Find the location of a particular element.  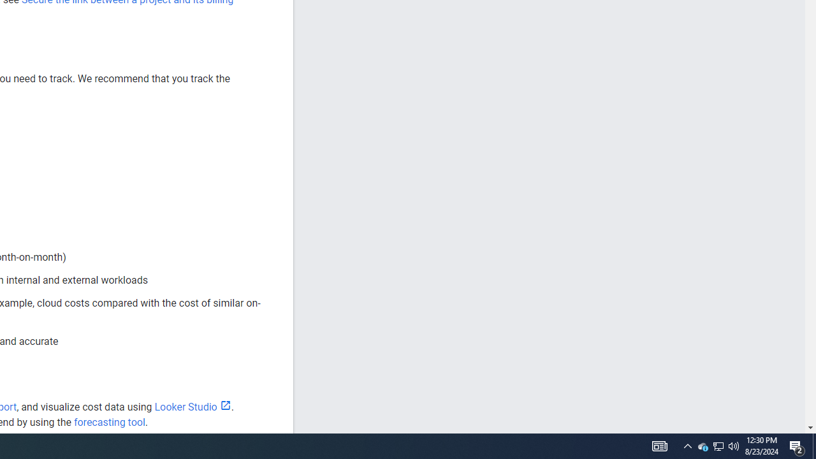

Looker Studio is located at coordinates (193, 407).